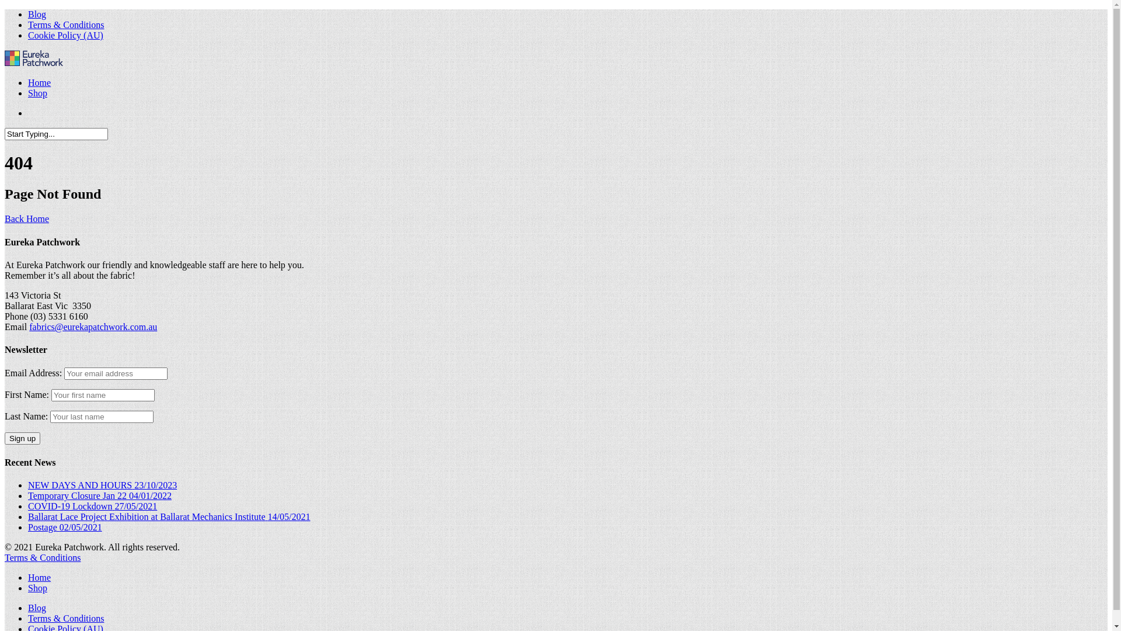  Describe the element at coordinates (65, 527) in the screenshot. I see `Postage 02/05/2021` at that location.